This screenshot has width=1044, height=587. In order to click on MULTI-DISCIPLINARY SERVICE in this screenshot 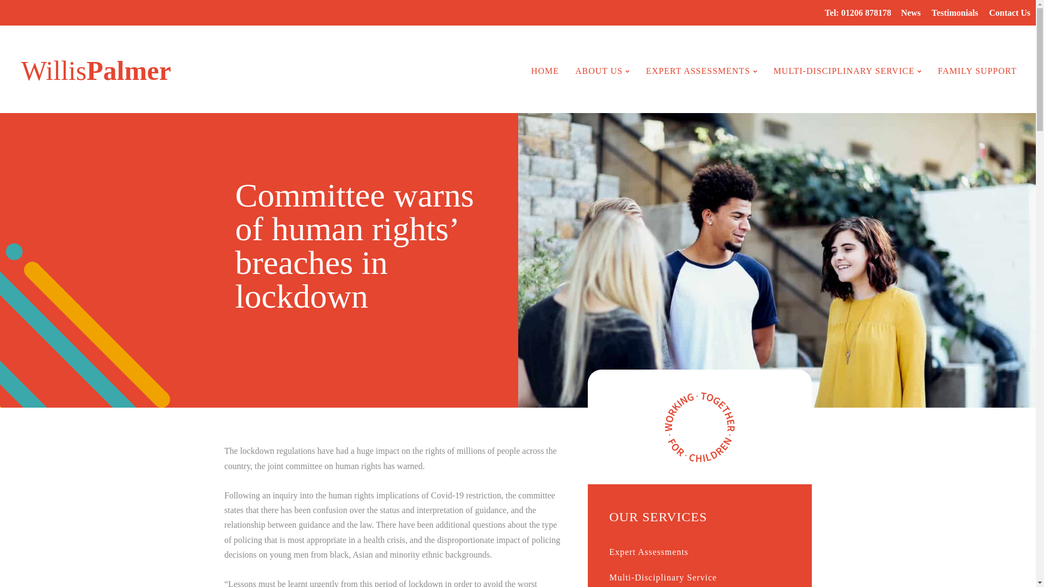, I will do `click(847, 71)`.